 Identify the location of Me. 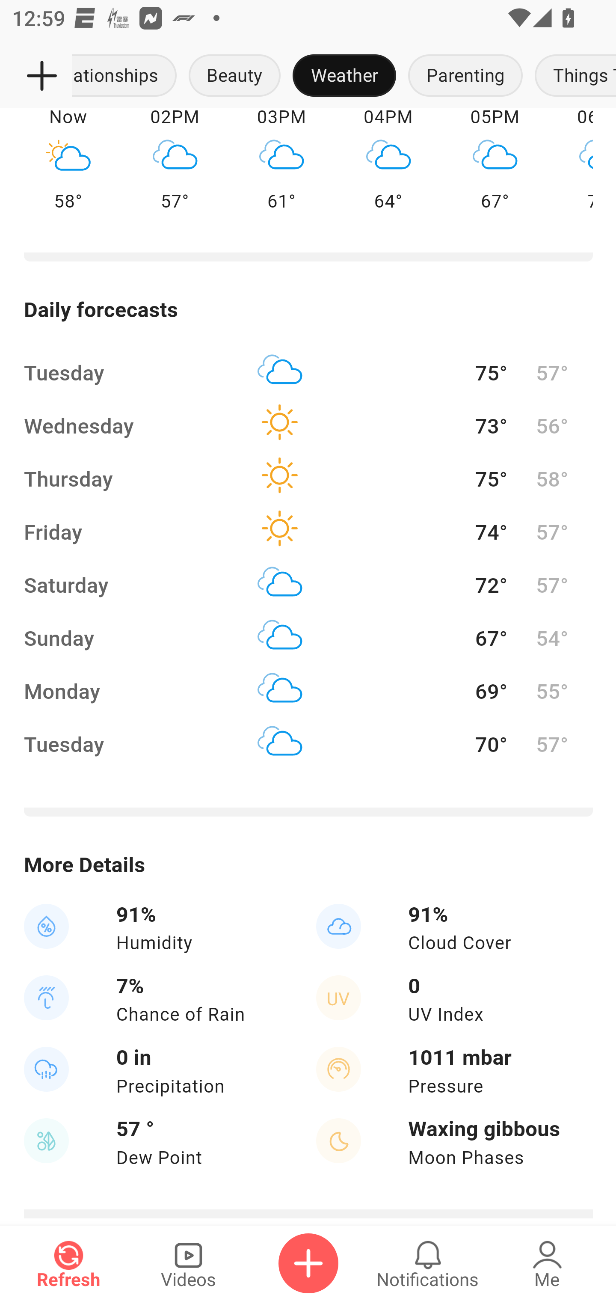
(547, 1263).